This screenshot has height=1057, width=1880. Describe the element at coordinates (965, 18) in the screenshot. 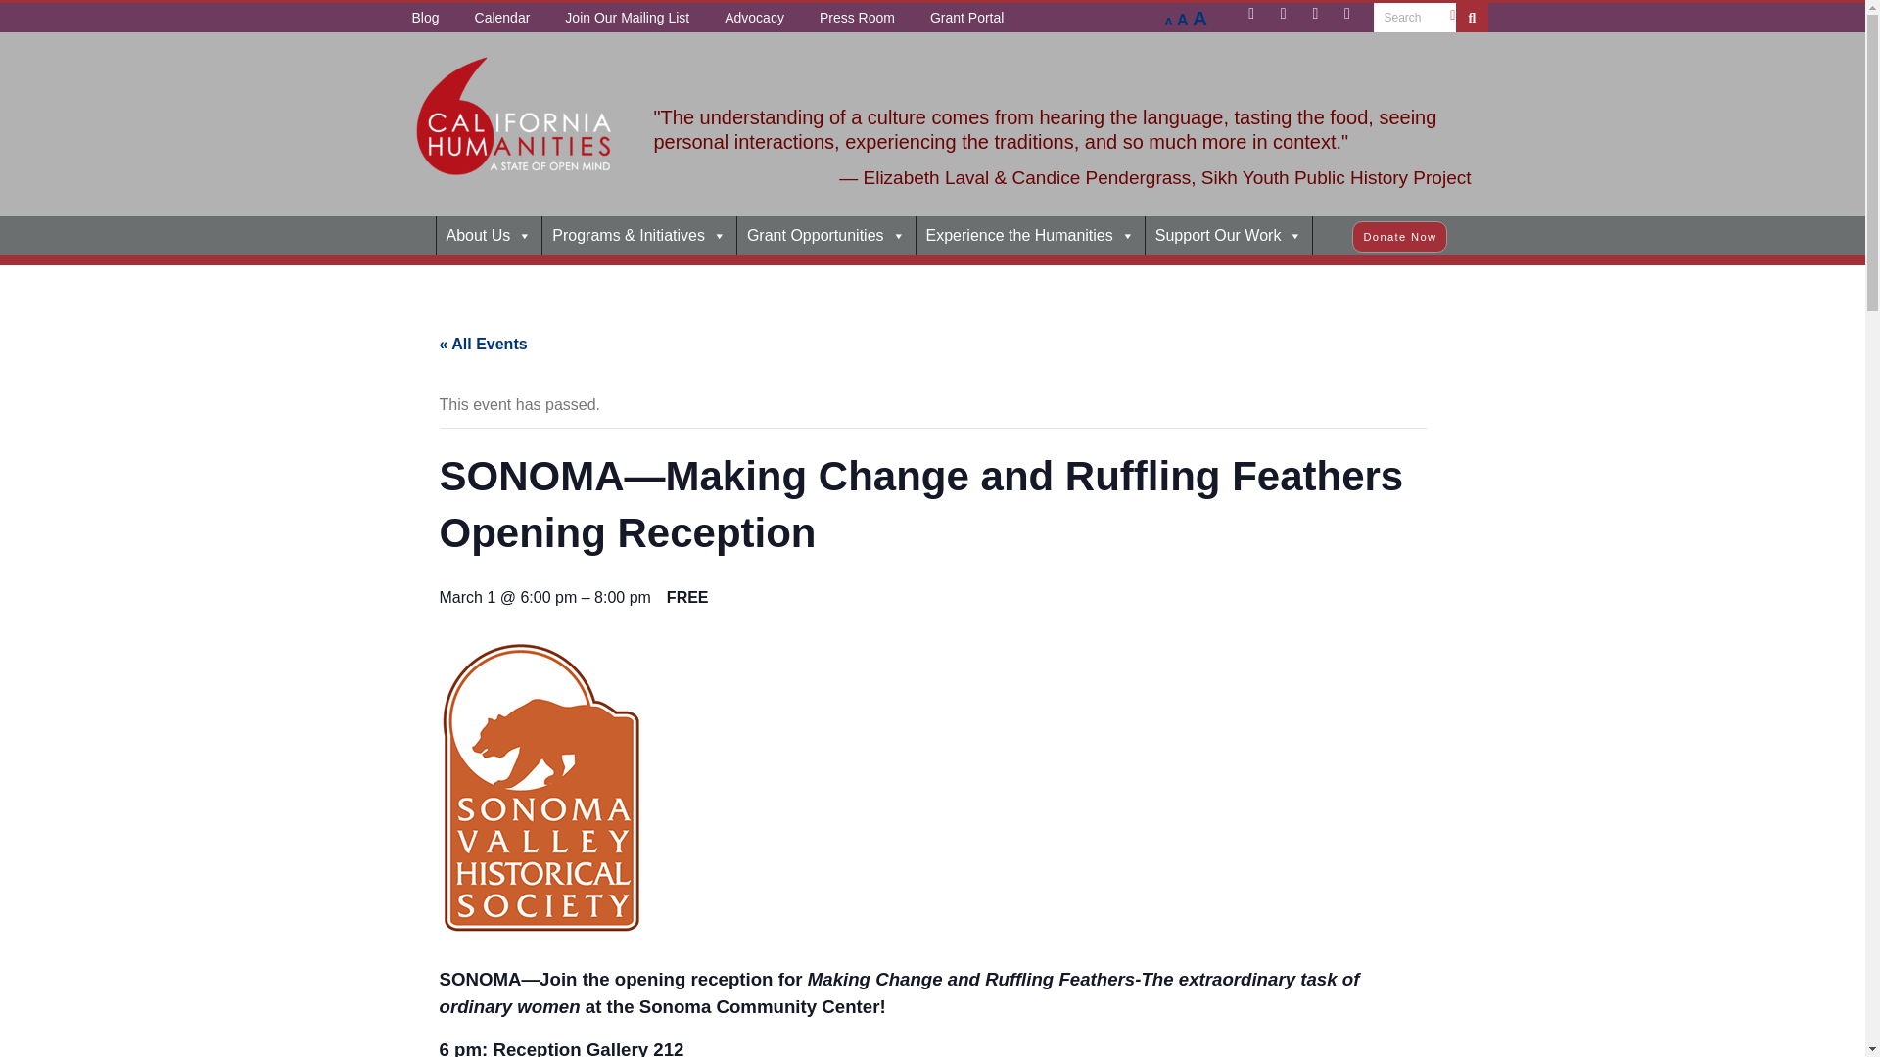

I see `Grant Portal` at that location.